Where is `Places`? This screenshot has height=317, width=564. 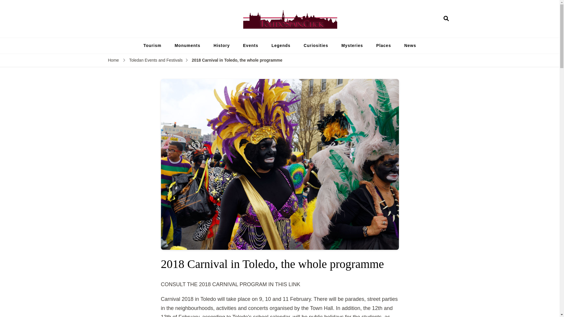 Places is located at coordinates (384, 45).